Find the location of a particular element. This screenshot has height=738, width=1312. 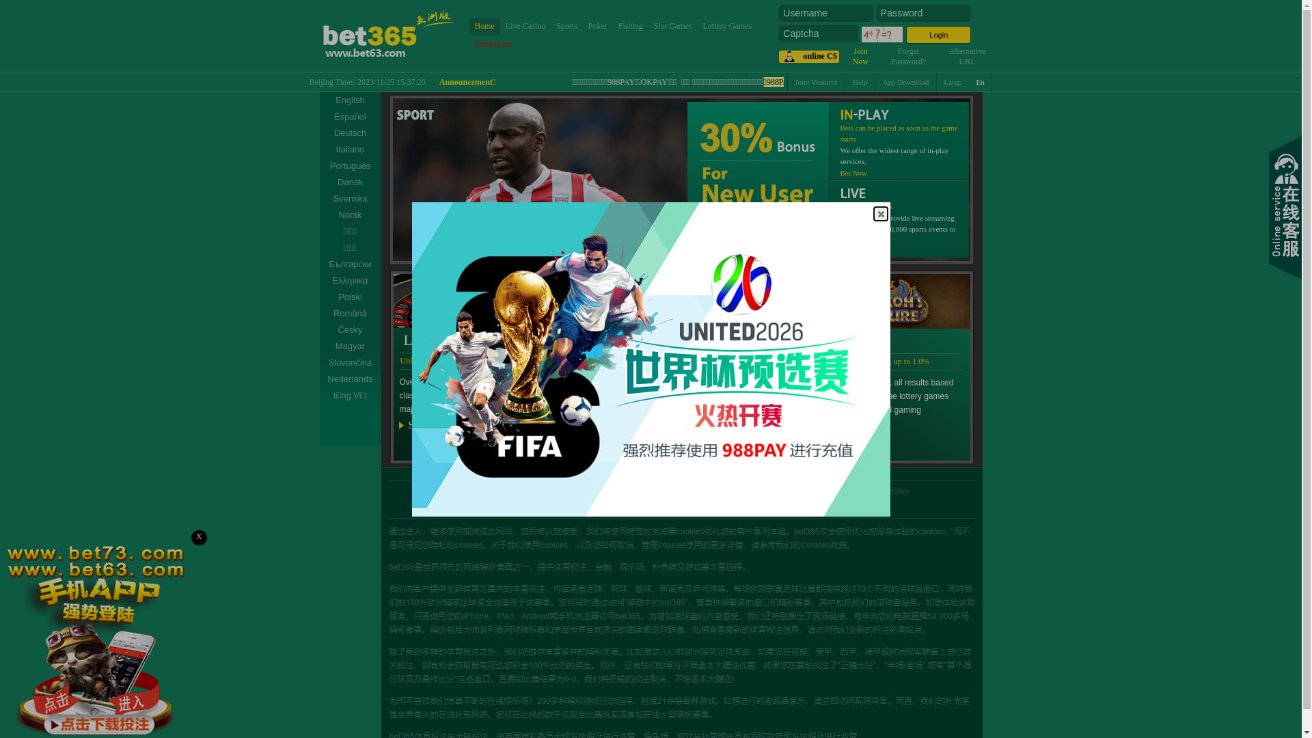

Italiano is located at coordinates (351, 150).